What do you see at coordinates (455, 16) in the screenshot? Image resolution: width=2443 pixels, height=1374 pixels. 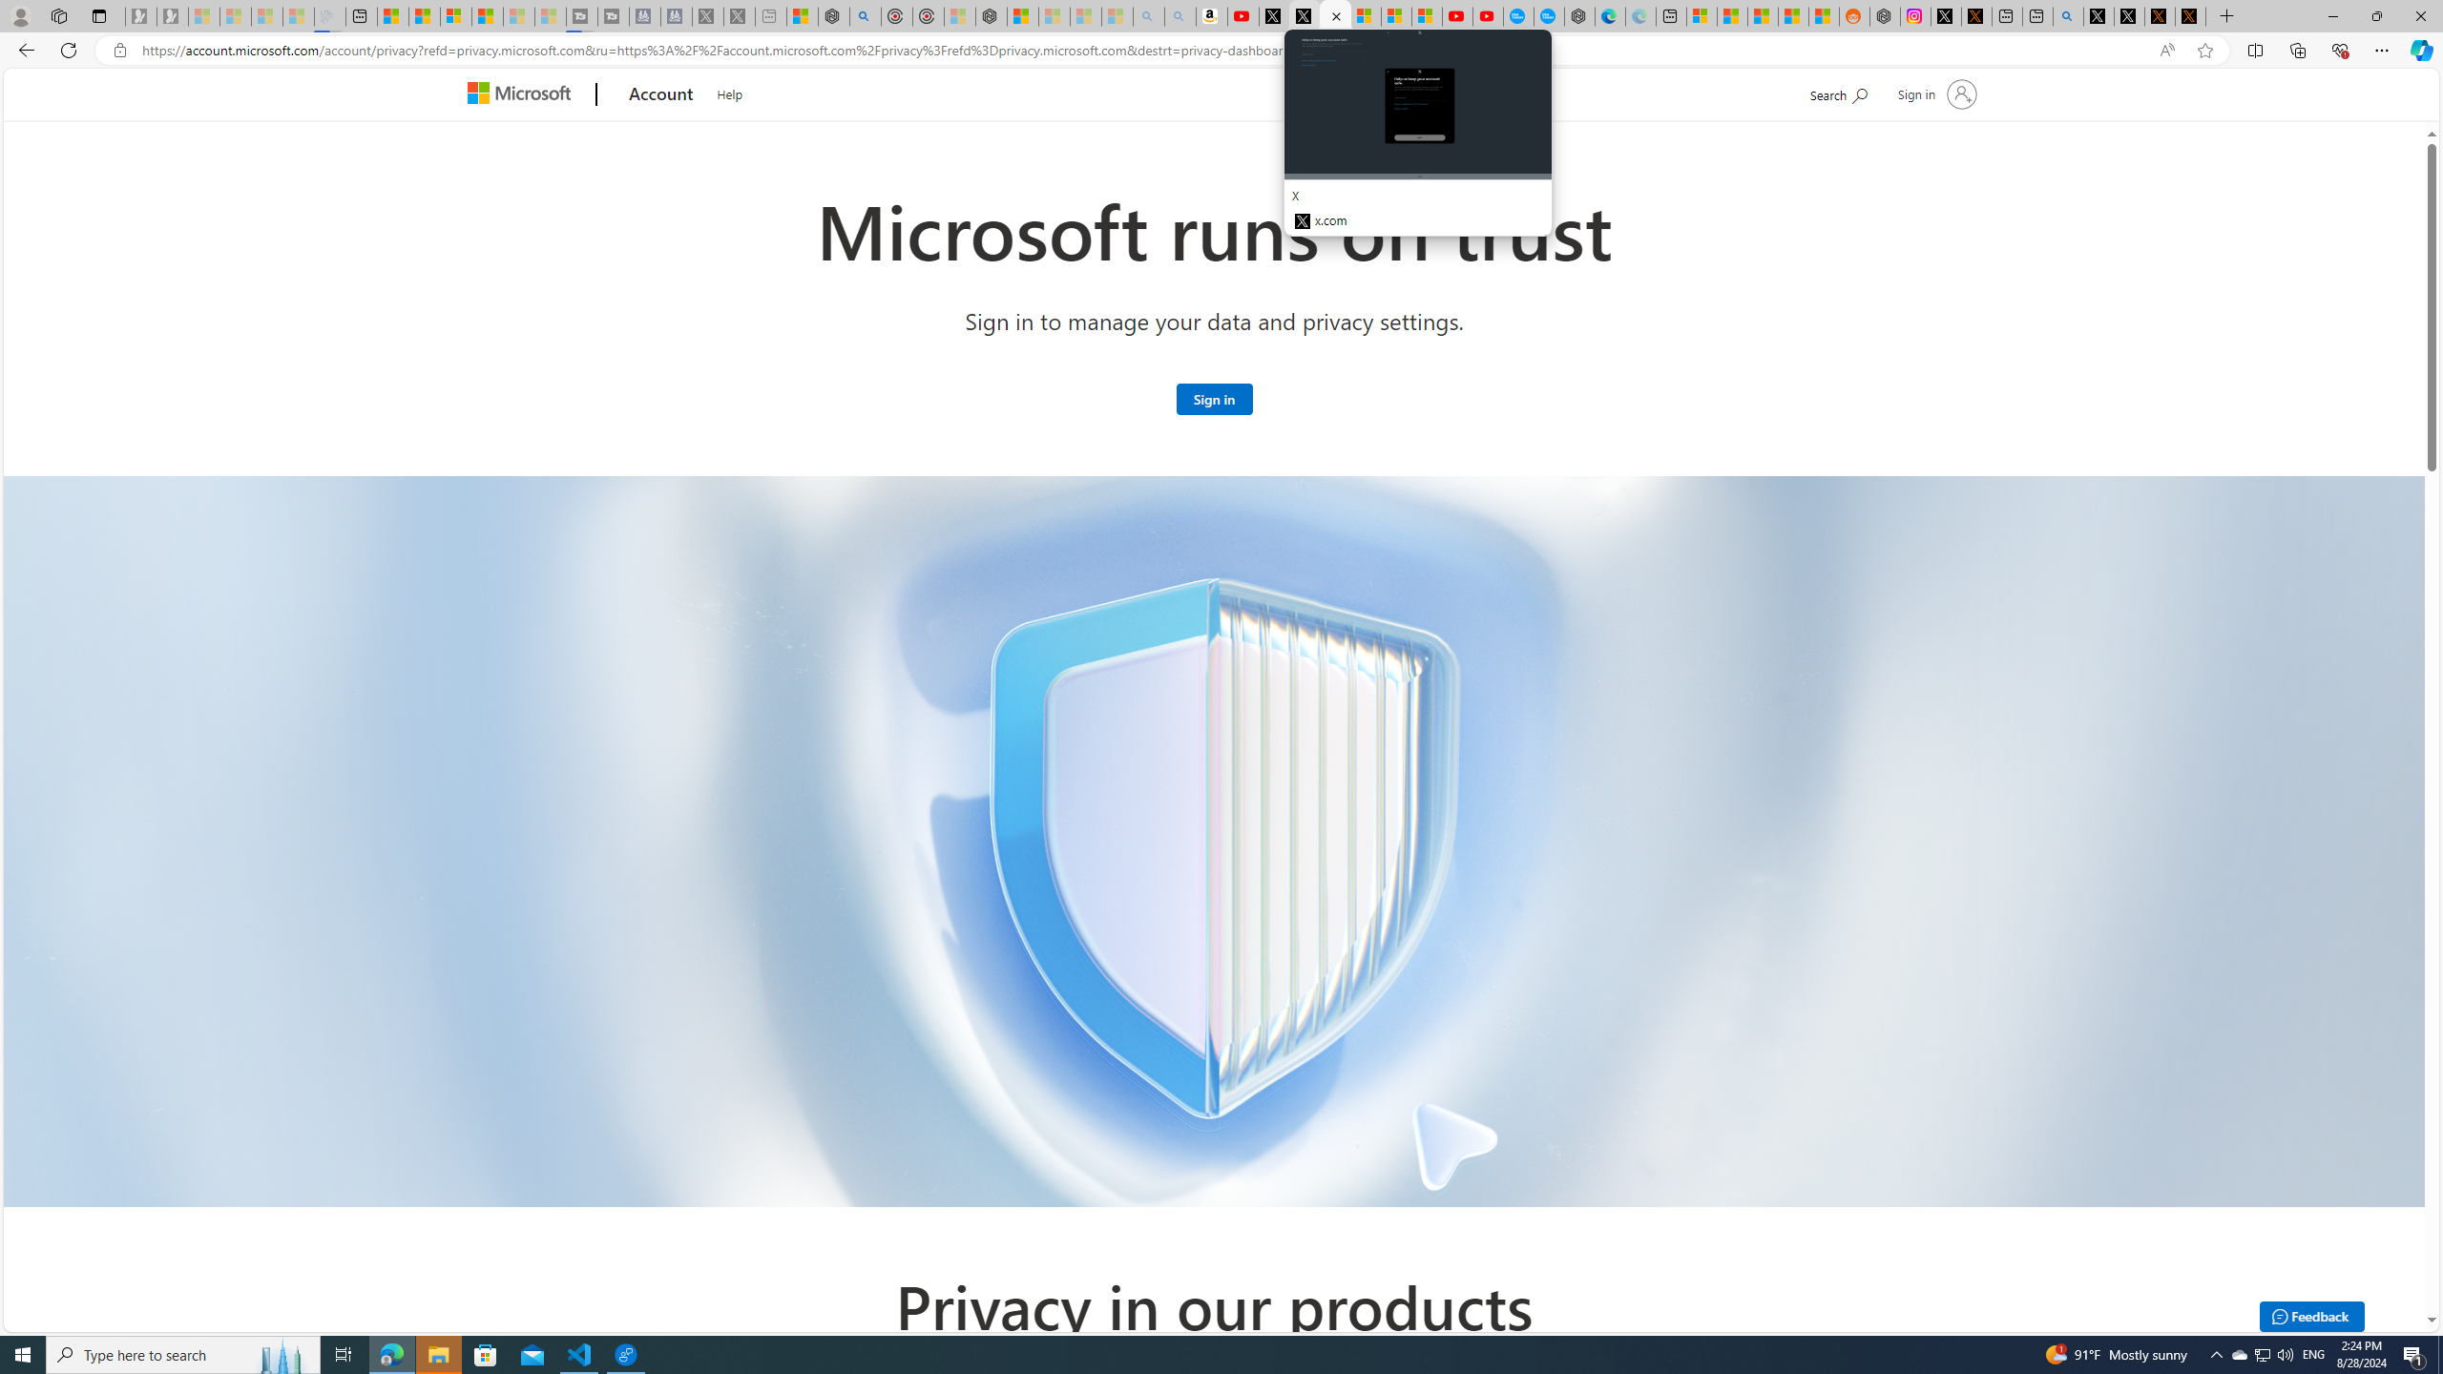 I see `Overview` at bounding box center [455, 16].